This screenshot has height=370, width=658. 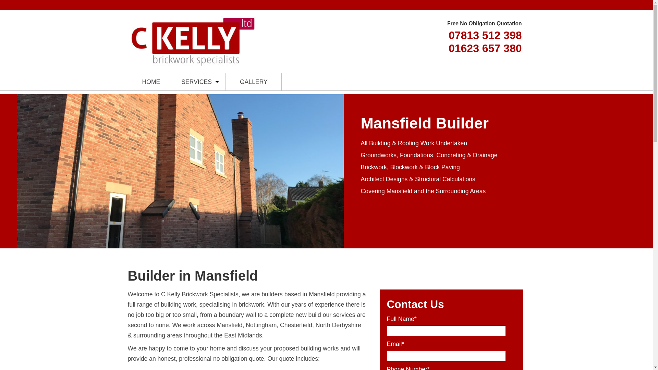 I want to click on 01623 657 380, so click(x=485, y=48).